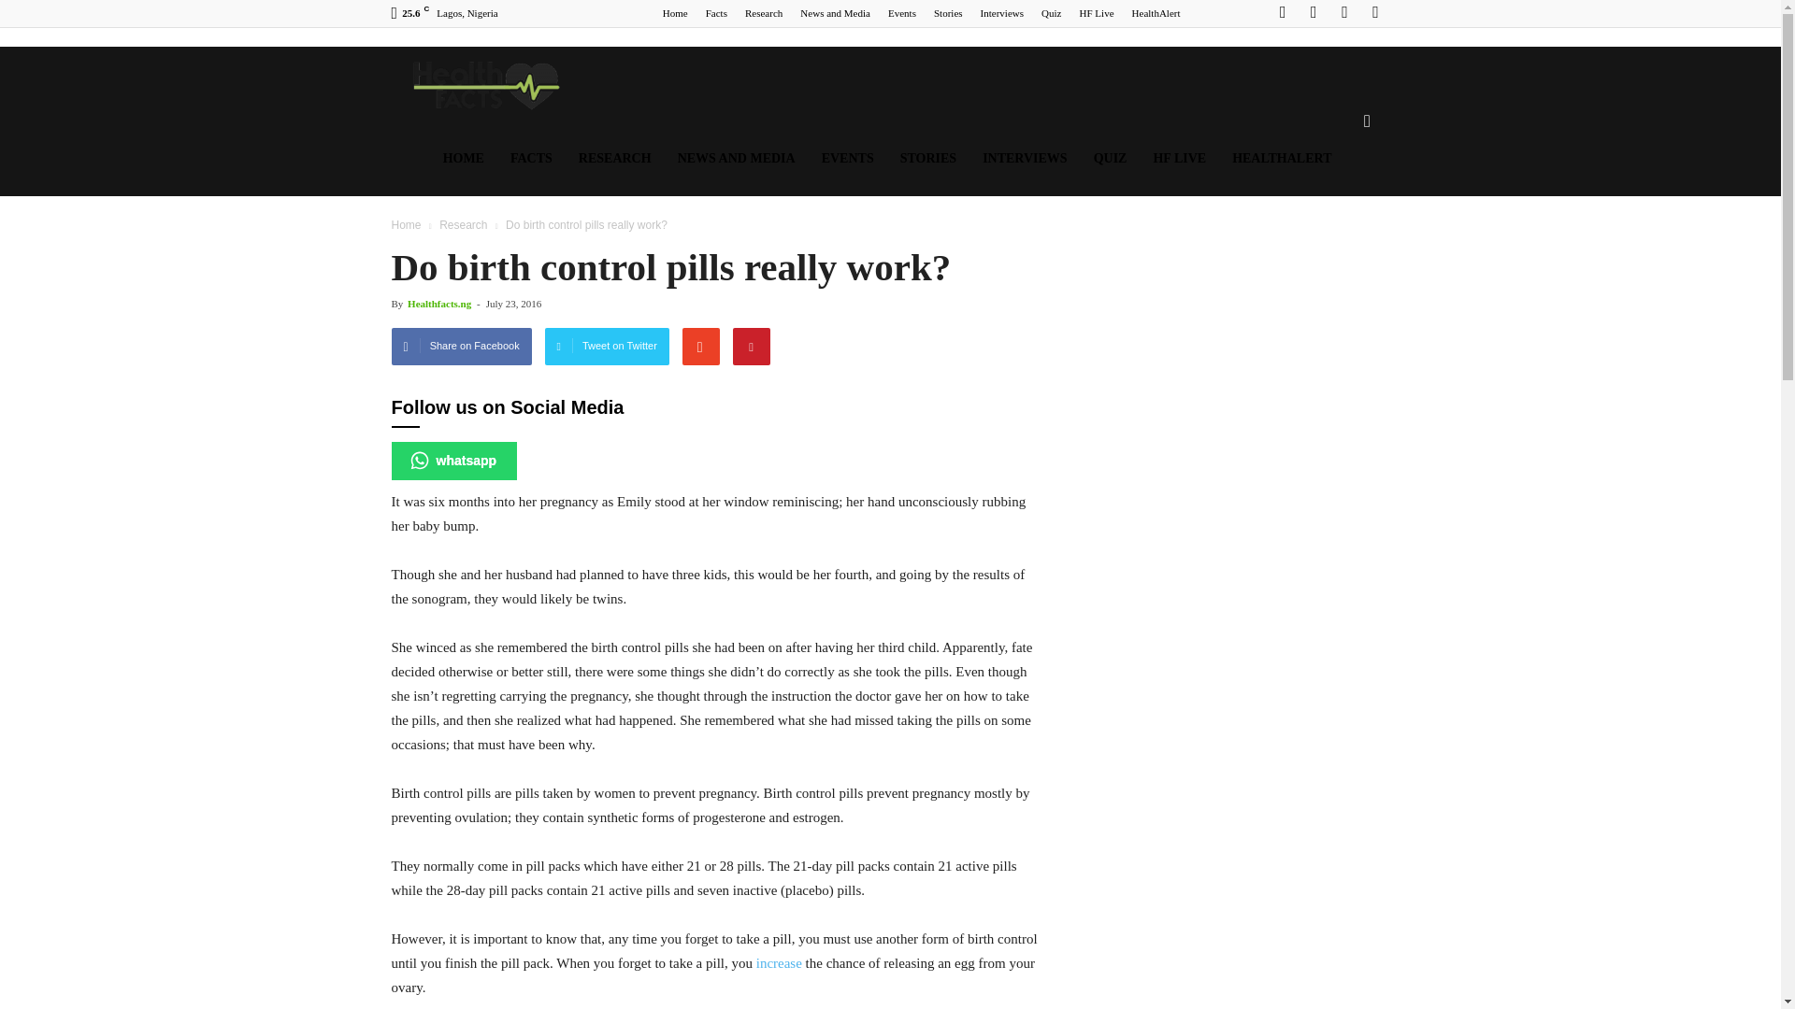 This screenshot has width=1795, height=1009. I want to click on HOME, so click(464, 158).